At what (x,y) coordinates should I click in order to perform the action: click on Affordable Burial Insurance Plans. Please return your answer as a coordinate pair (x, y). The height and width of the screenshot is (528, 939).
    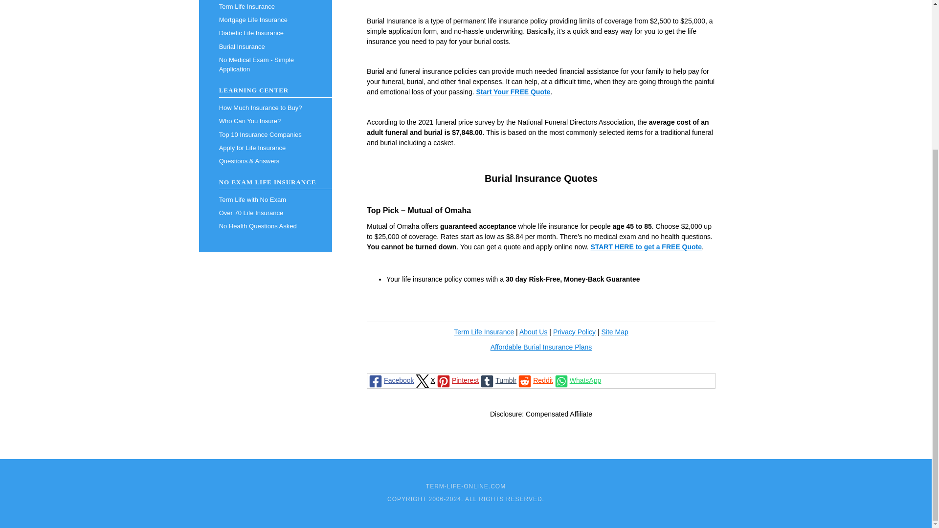
    Looking at the image, I should click on (541, 347).